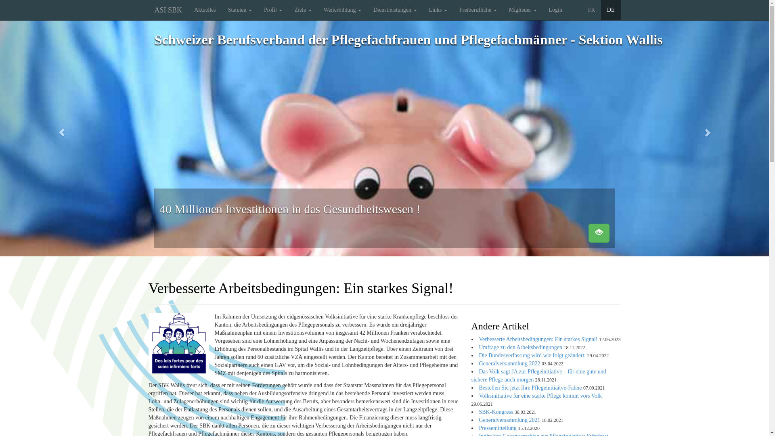 The width and height of the screenshot is (775, 436). What do you see at coordinates (438, 10) in the screenshot?
I see `Links` at bounding box center [438, 10].